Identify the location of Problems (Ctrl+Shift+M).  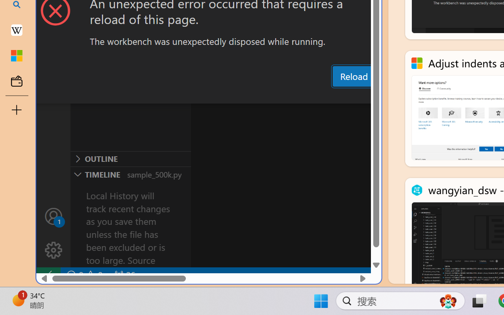
(224, 96).